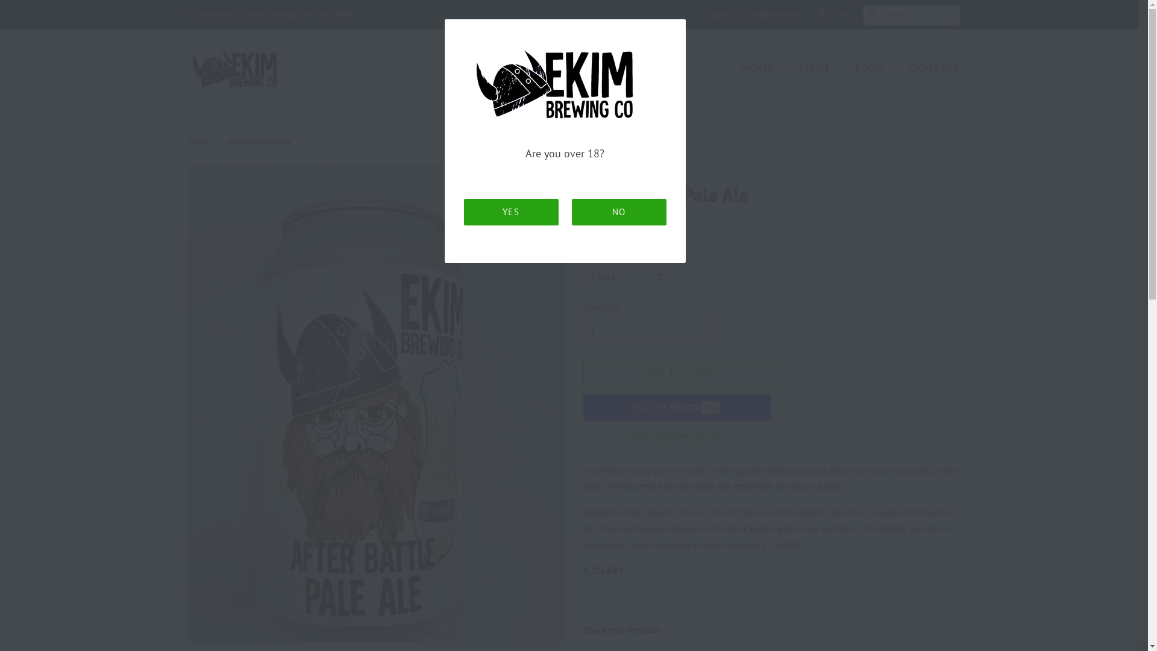  What do you see at coordinates (715, 14) in the screenshot?
I see `Log in` at bounding box center [715, 14].